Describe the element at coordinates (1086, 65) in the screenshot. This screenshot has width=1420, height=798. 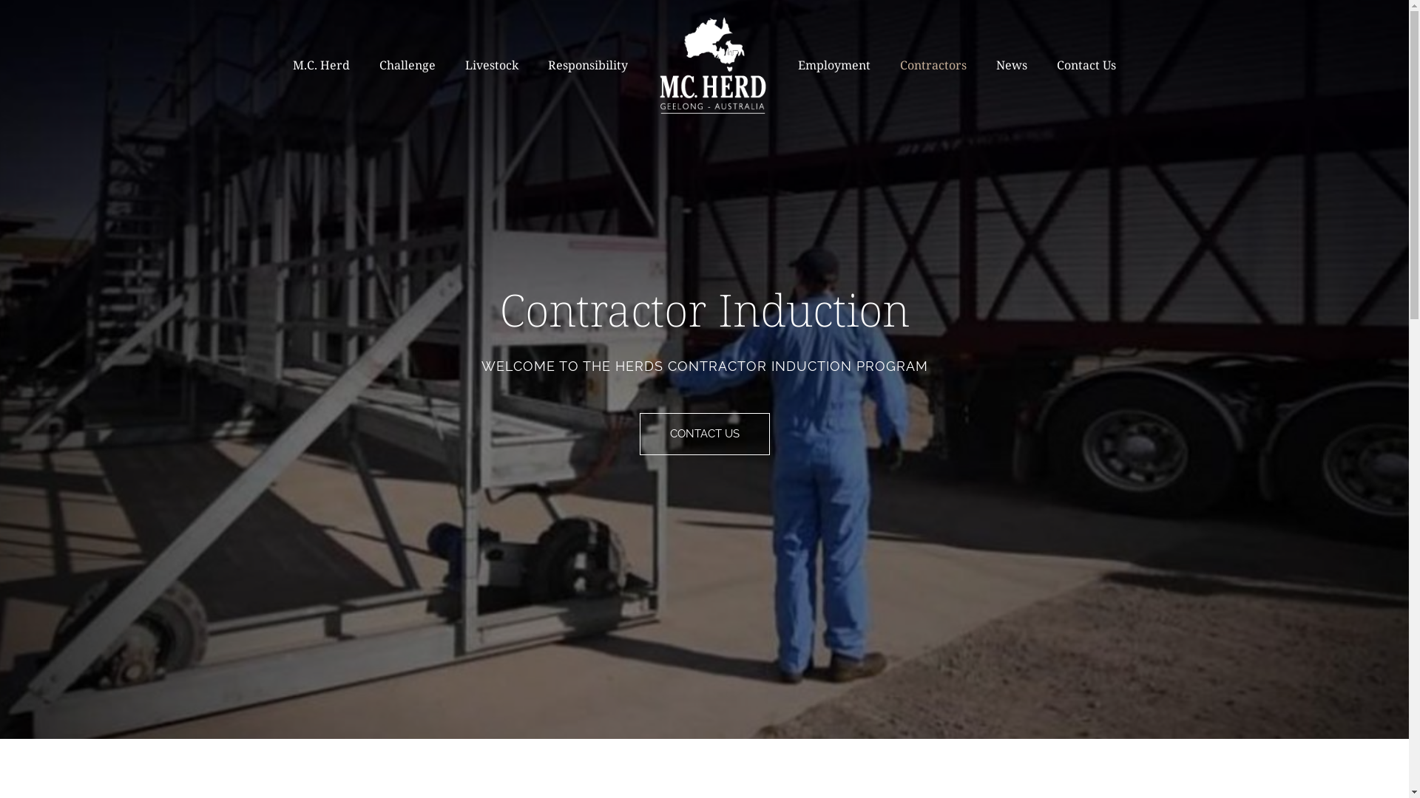
I see `Contact Us` at that location.